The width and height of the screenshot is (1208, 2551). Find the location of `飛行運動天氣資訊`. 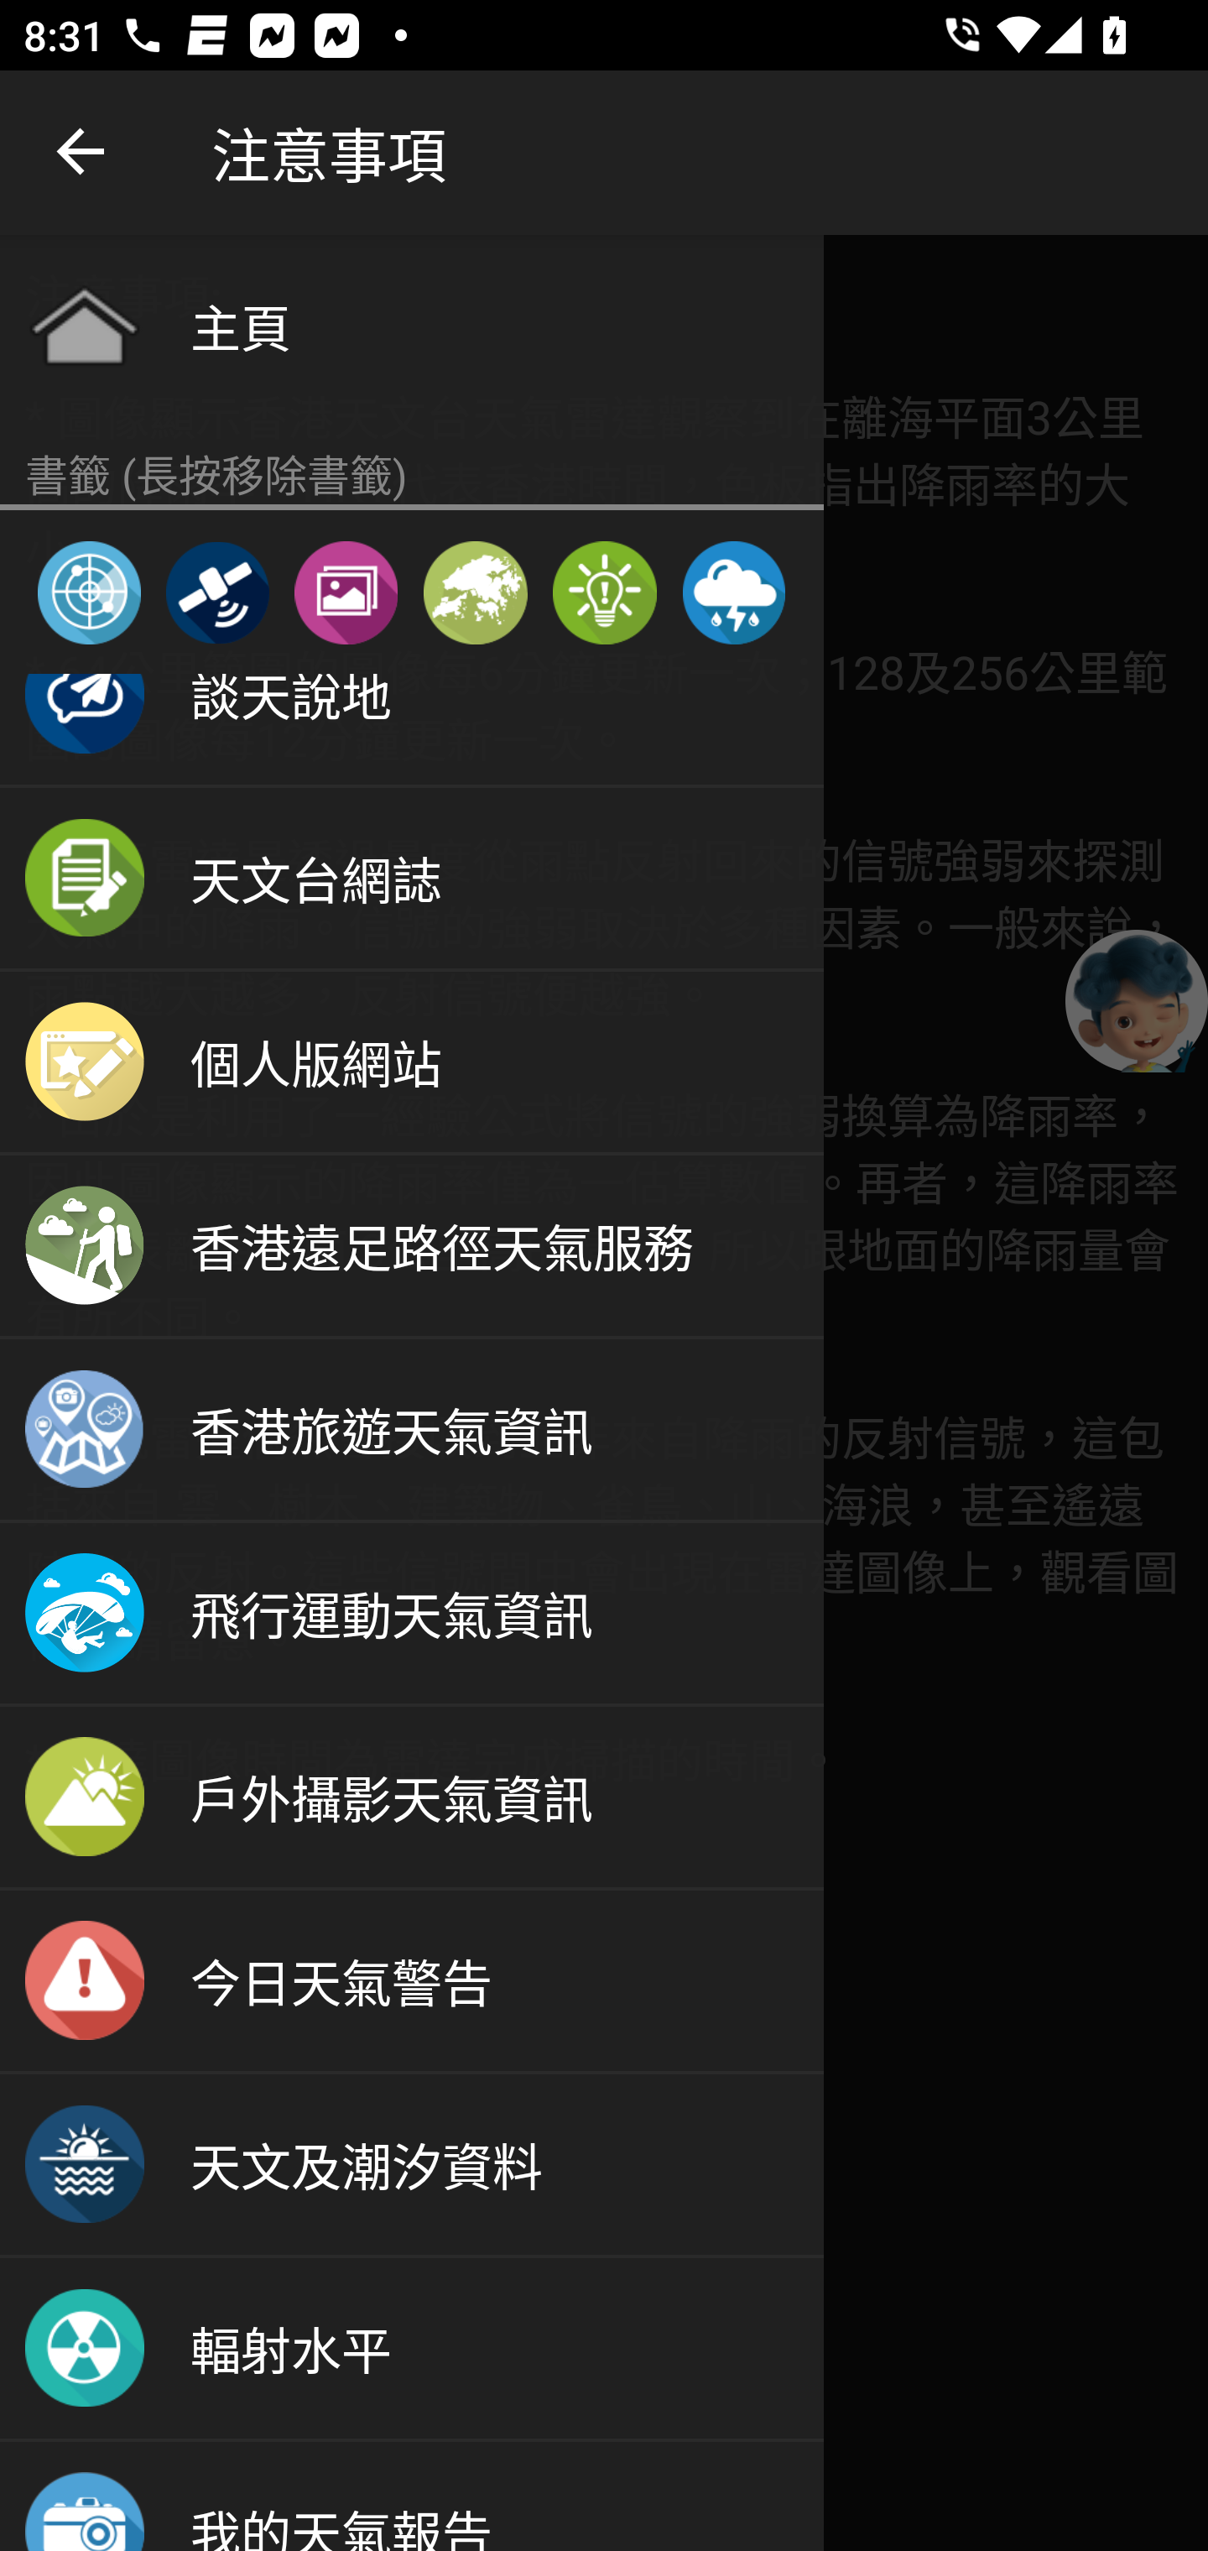

飛行運動天氣資訊 is located at coordinates (412, 1615).